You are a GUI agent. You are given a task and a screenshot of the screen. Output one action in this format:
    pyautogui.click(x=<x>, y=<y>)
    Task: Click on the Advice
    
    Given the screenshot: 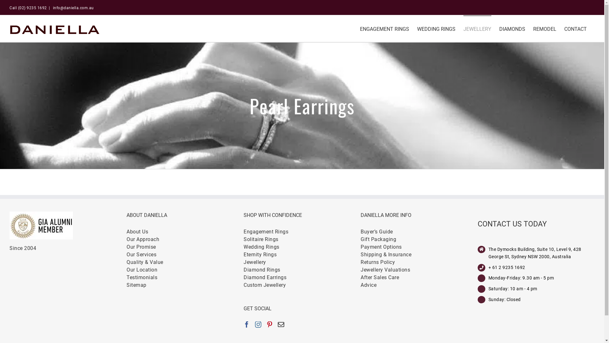 What is the action you would take?
    pyautogui.click(x=419, y=285)
    